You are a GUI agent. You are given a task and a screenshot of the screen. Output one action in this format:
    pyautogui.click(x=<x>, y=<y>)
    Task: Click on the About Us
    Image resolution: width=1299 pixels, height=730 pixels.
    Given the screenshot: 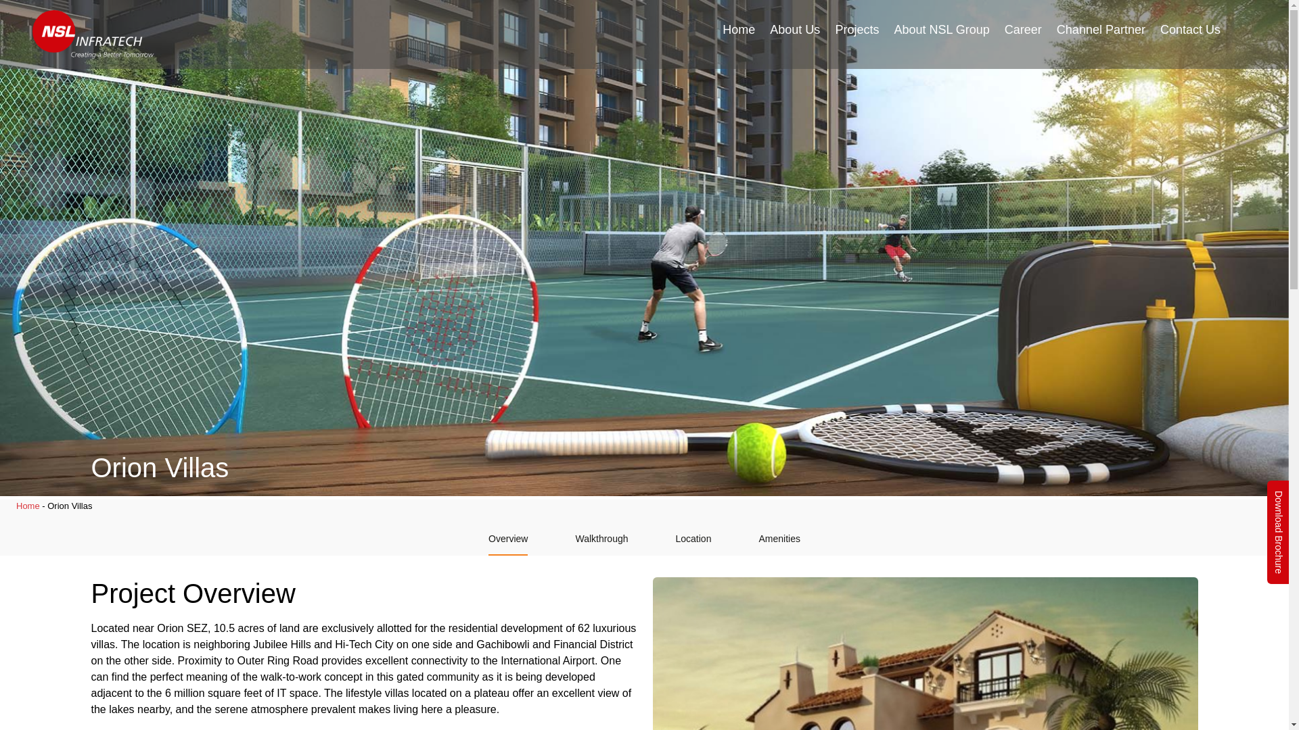 What is the action you would take?
    pyautogui.click(x=794, y=30)
    